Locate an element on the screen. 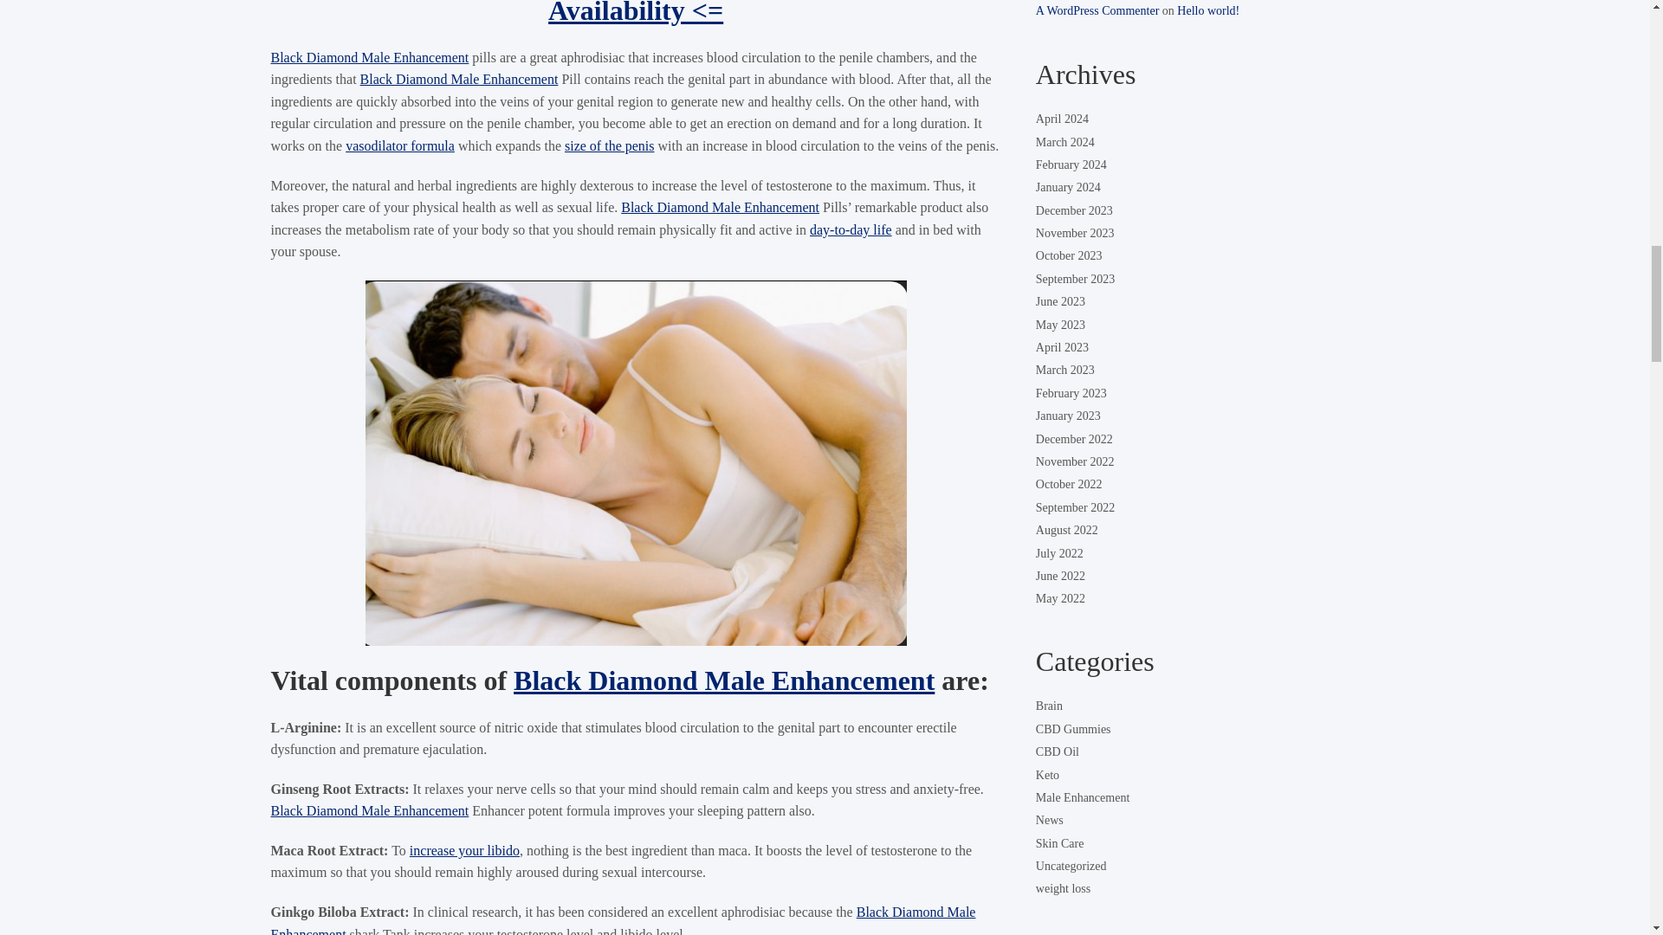  Black Diamond Male Enhancement is located at coordinates (622, 919).